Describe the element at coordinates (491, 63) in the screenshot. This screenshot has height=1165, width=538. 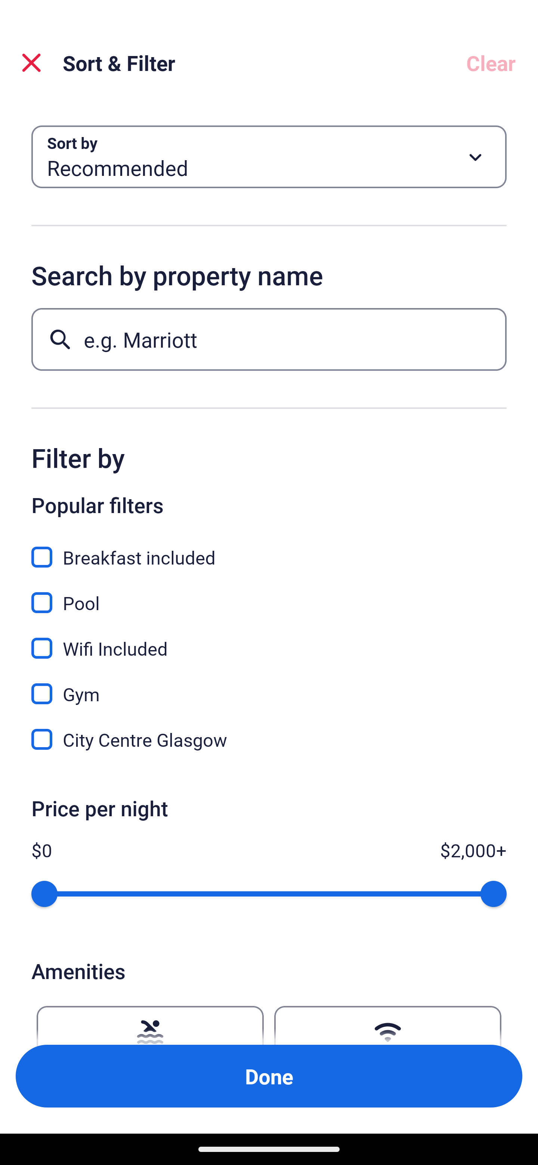
I see `Clear` at that location.